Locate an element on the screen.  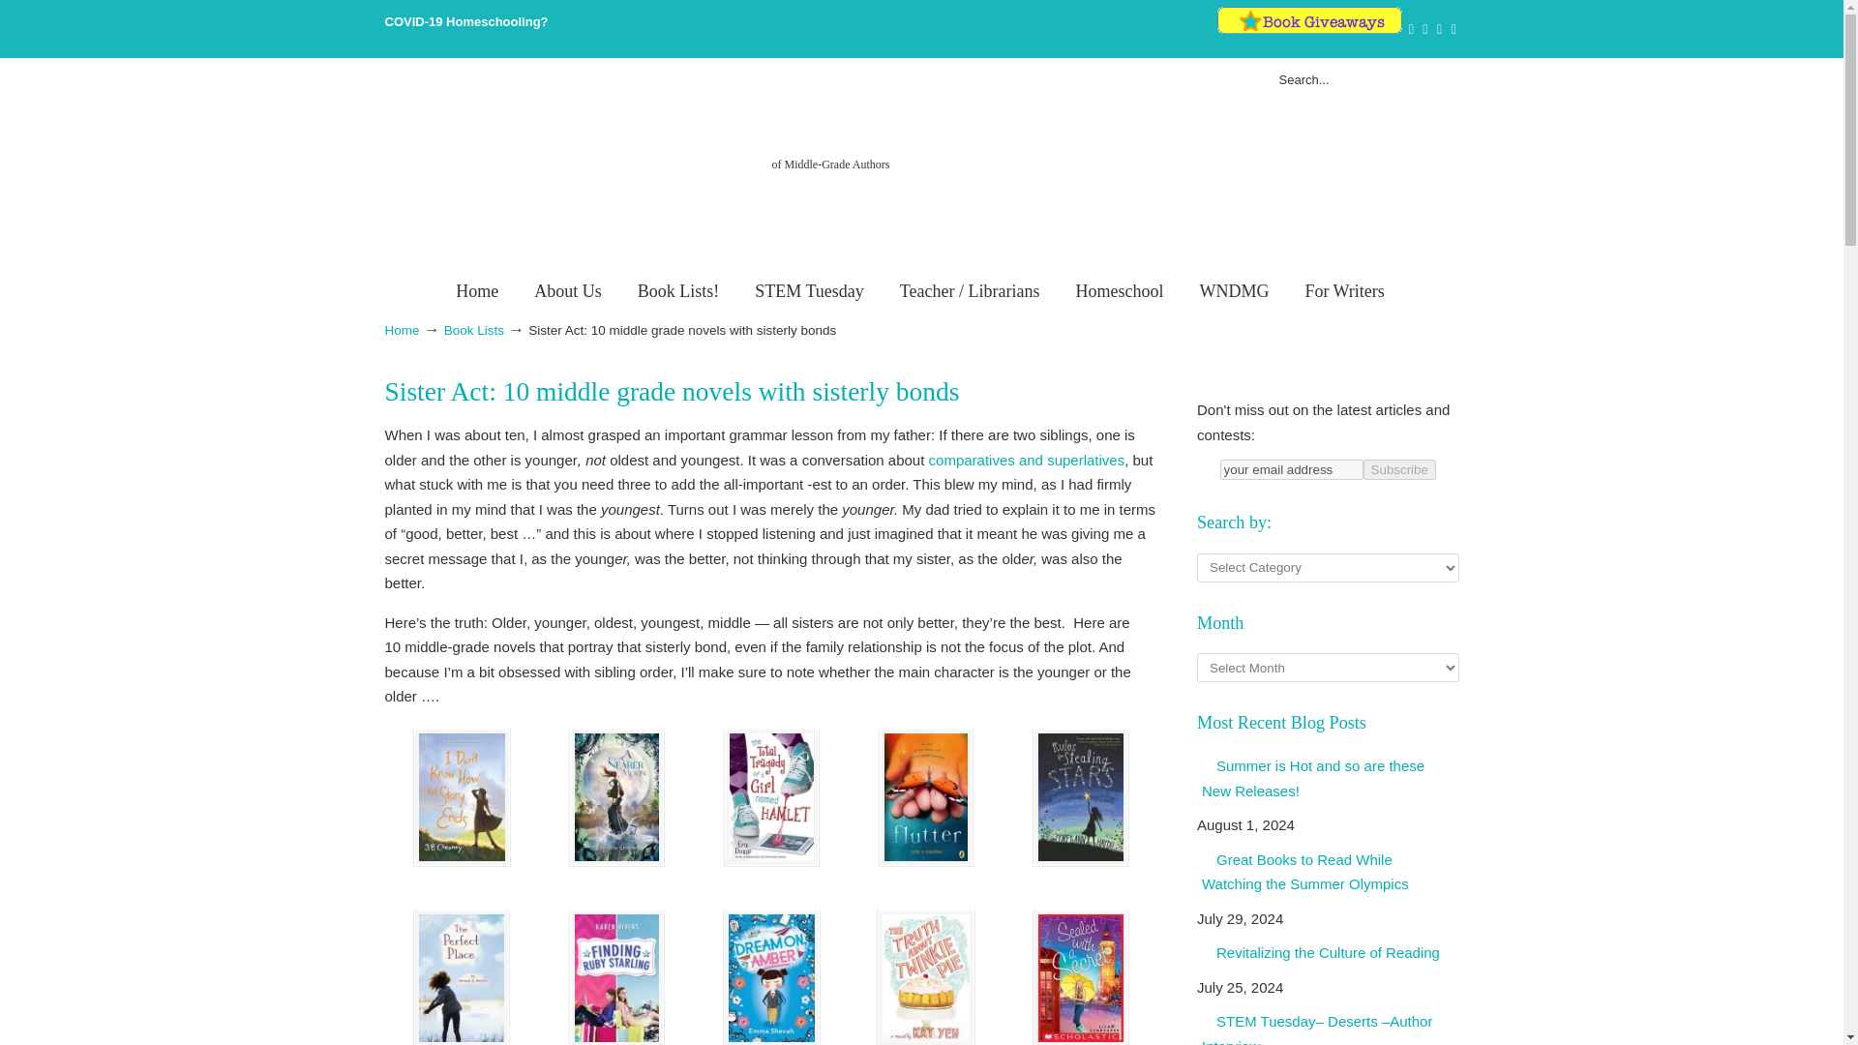
About Us is located at coordinates (567, 290).